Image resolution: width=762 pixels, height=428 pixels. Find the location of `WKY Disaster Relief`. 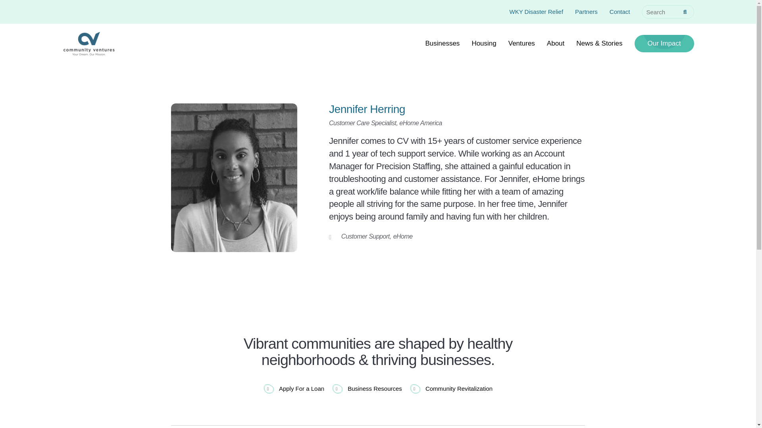

WKY Disaster Relief is located at coordinates (537, 11).